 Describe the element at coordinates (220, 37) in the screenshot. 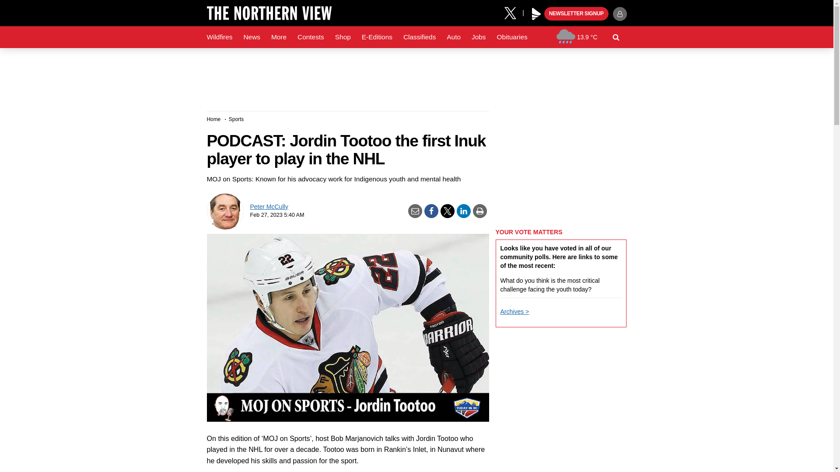

I see `Wildfires` at that location.